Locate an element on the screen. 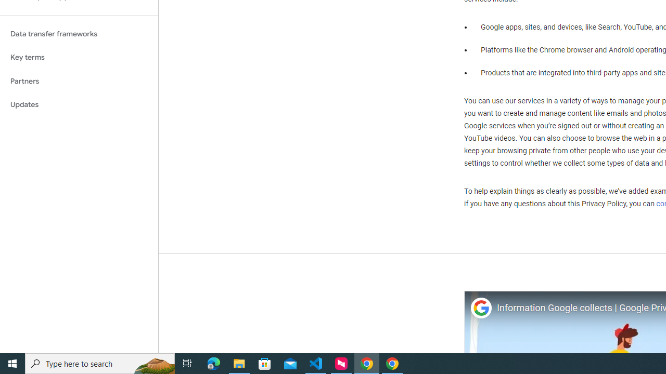 Image resolution: width=666 pixels, height=374 pixels. Partners is located at coordinates (79, 81).